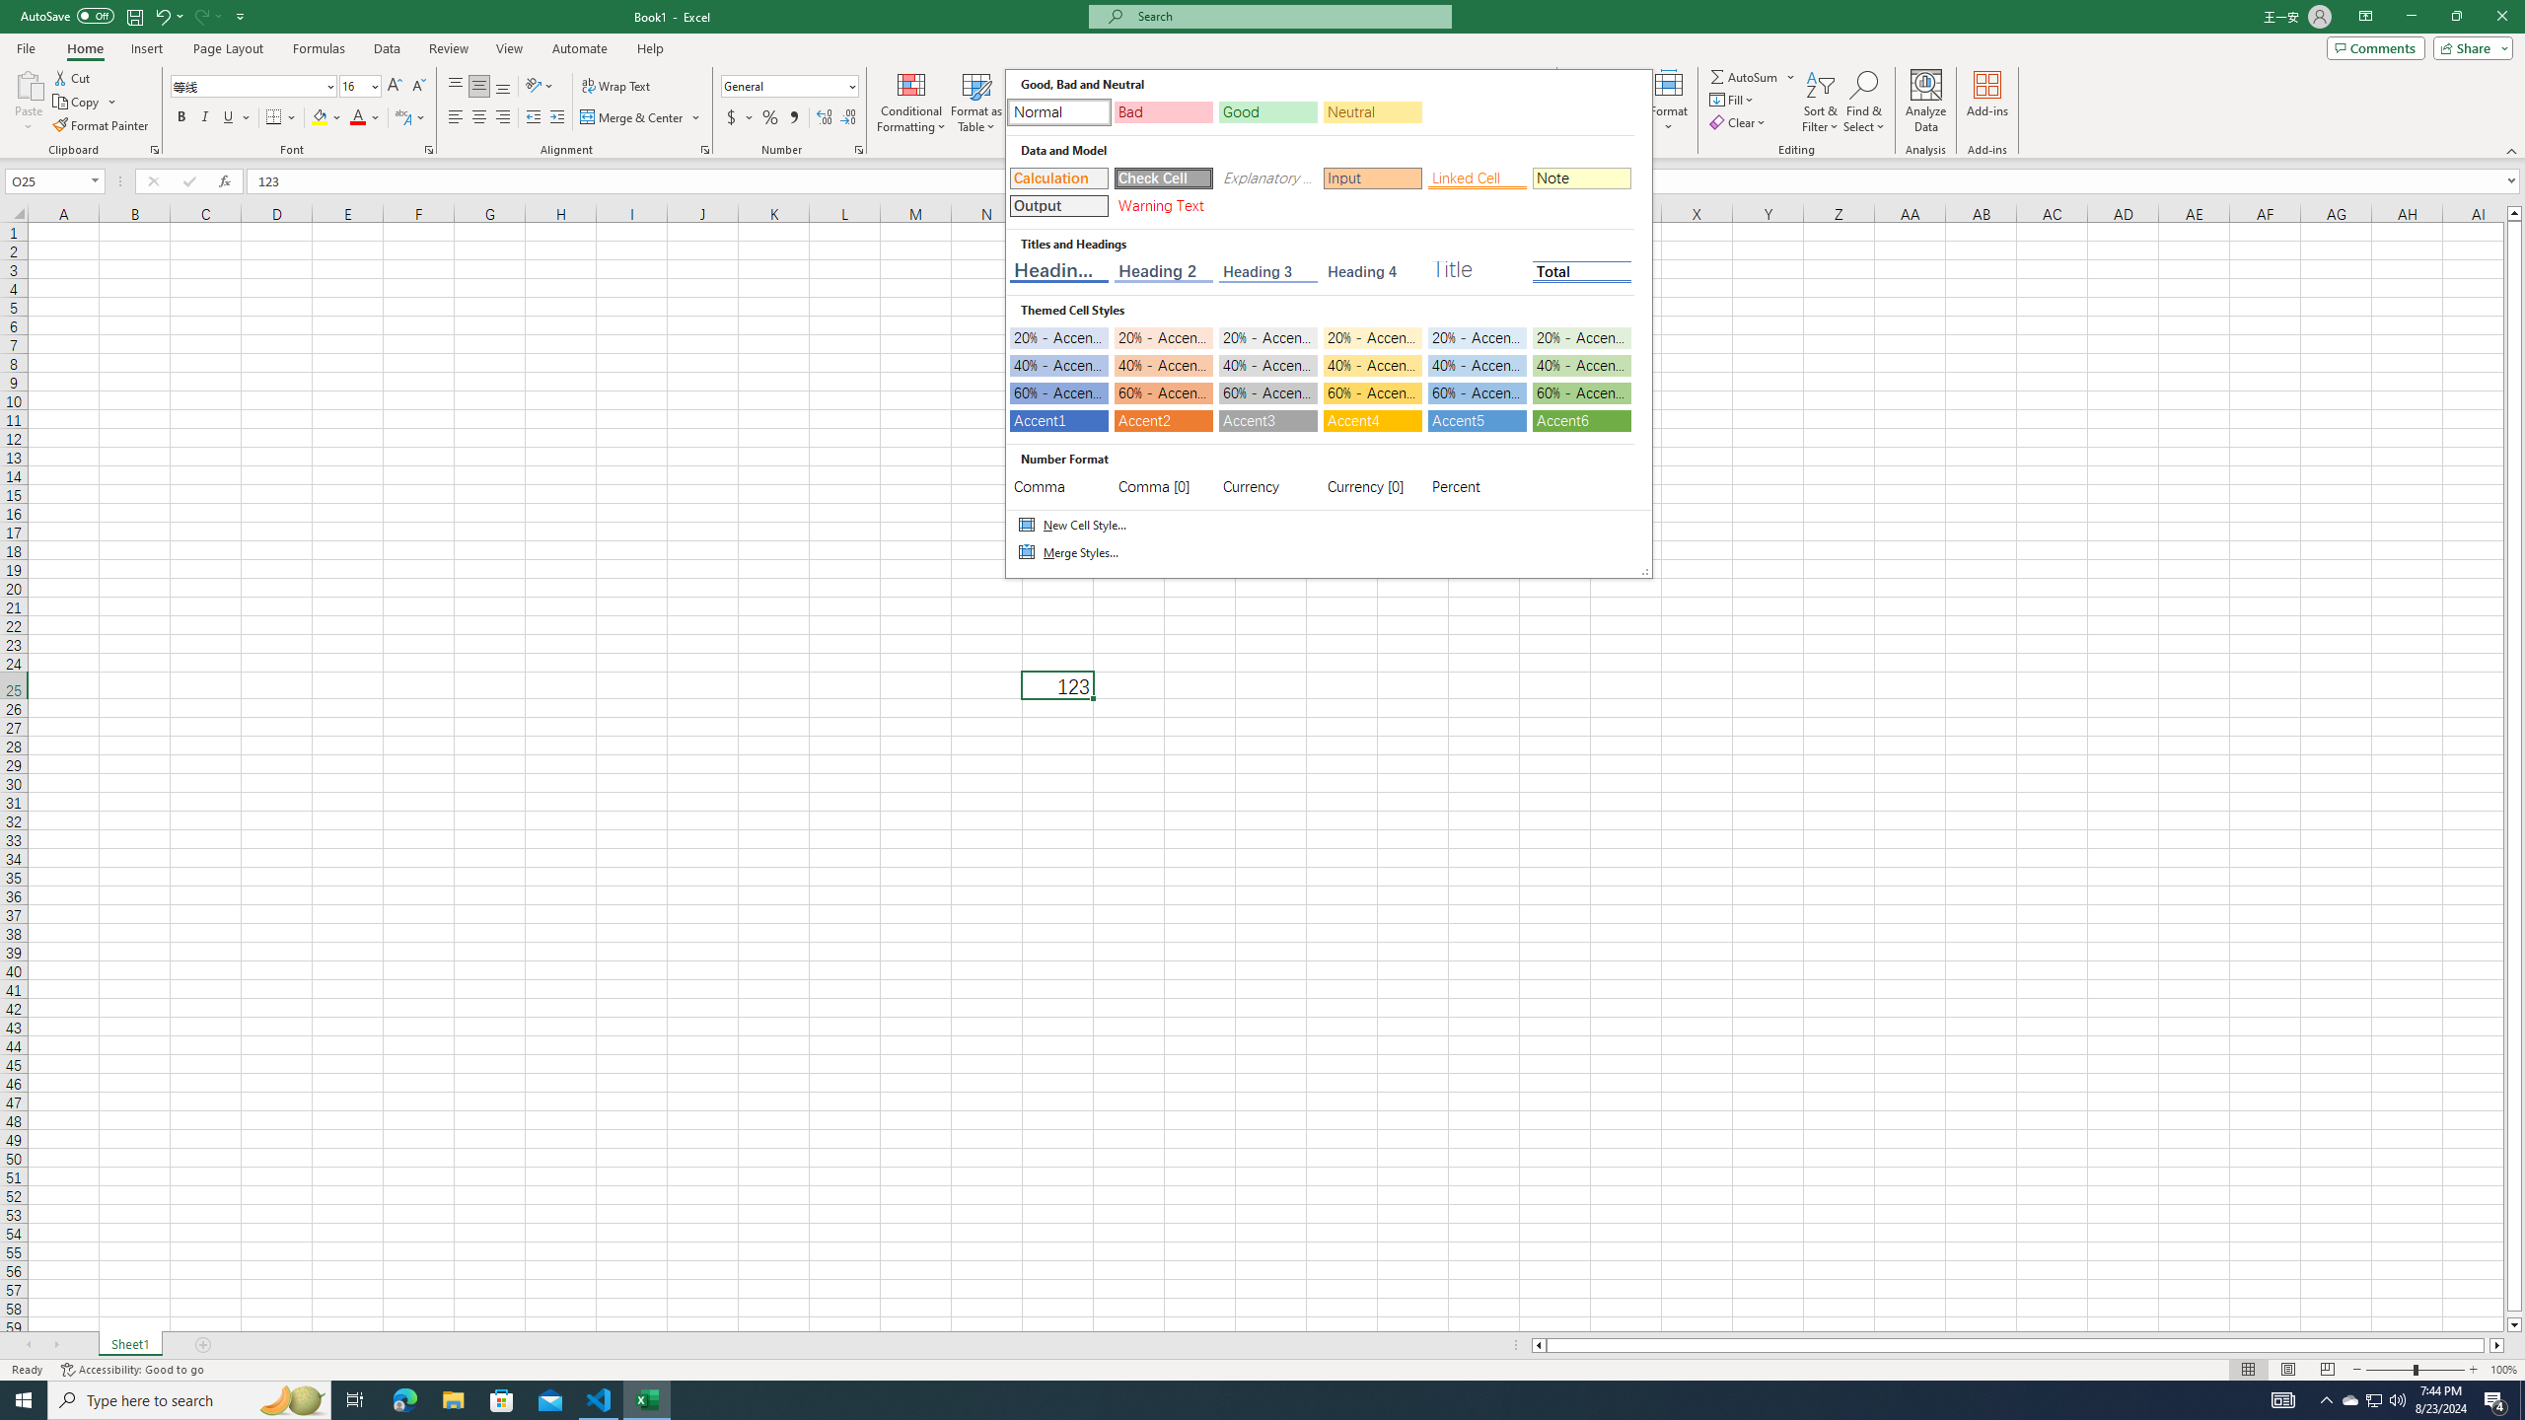 The image size is (2525, 1420). Describe the element at coordinates (2495, 1400) in the screenshot. I see `Action Center, 4 new notifications` at that location.